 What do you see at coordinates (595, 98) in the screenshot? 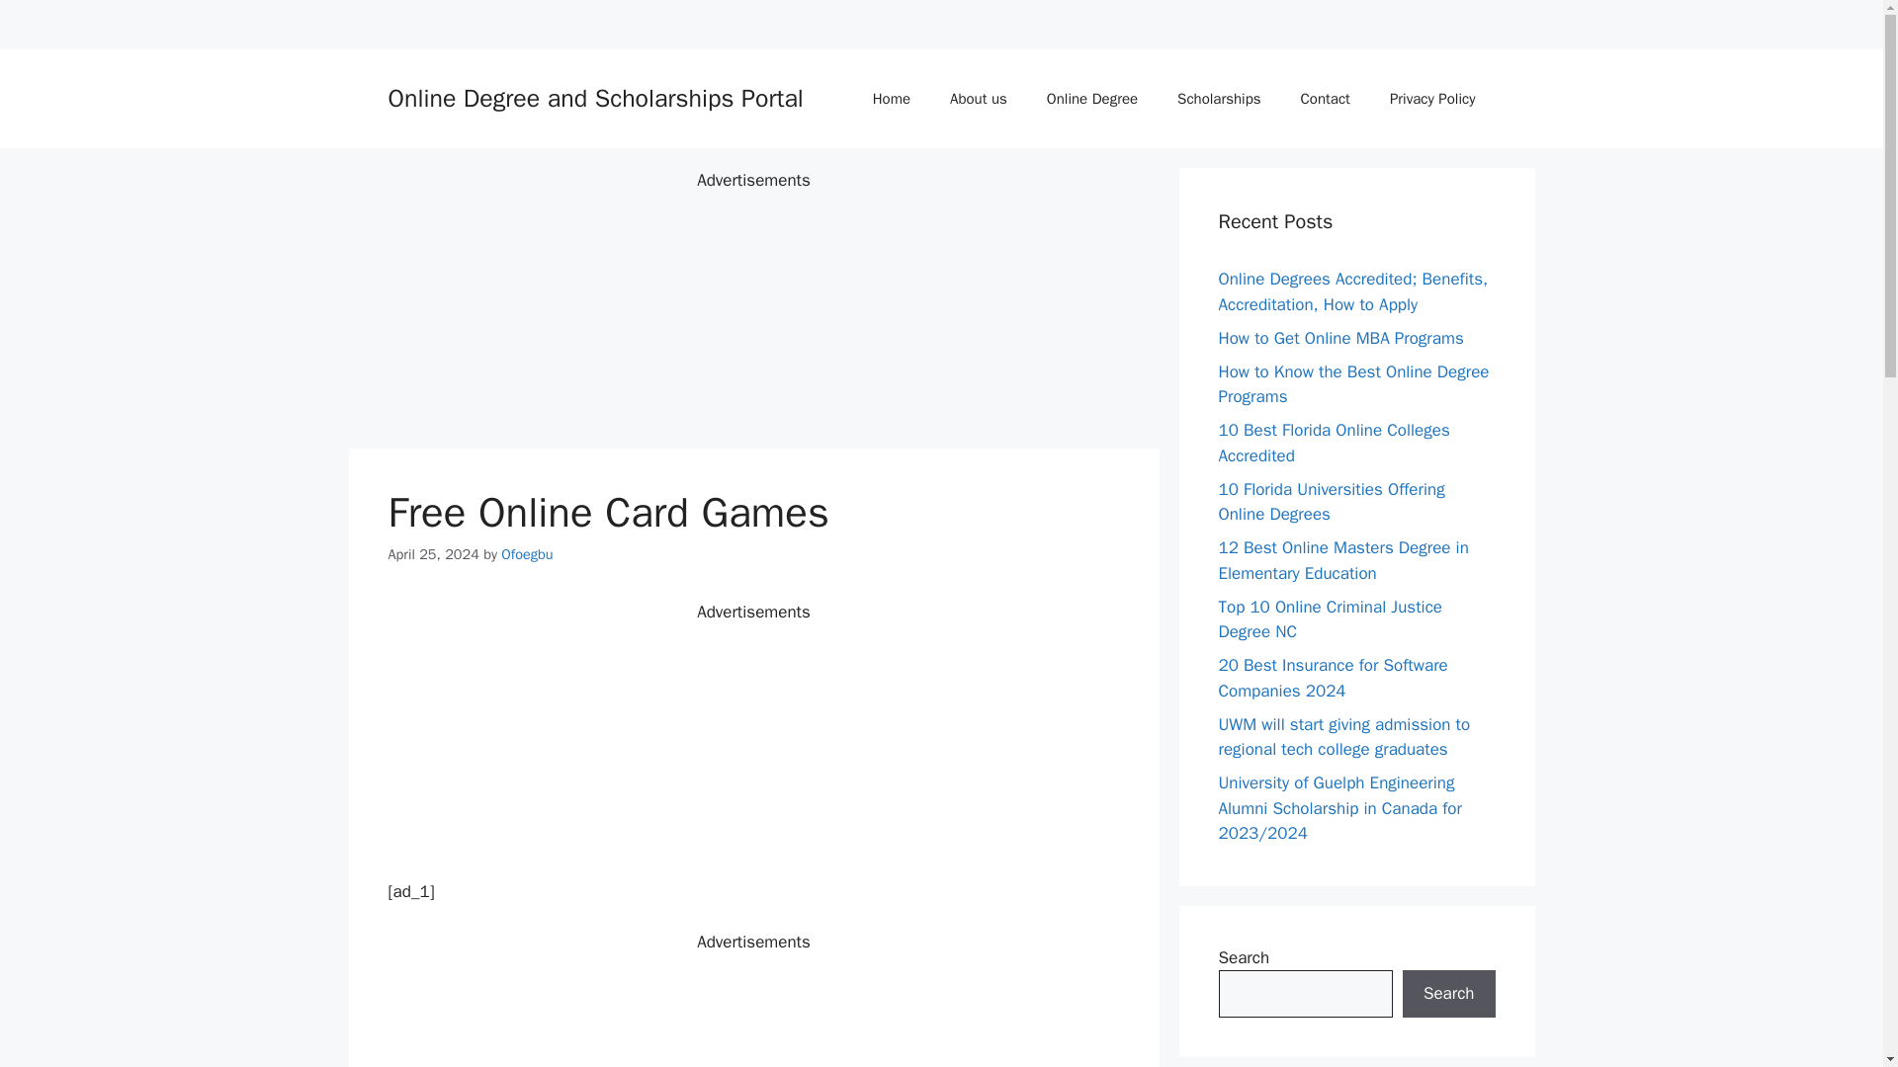
I see `Online Degree and Scholarships Portal` at bounding box center [595, 98].